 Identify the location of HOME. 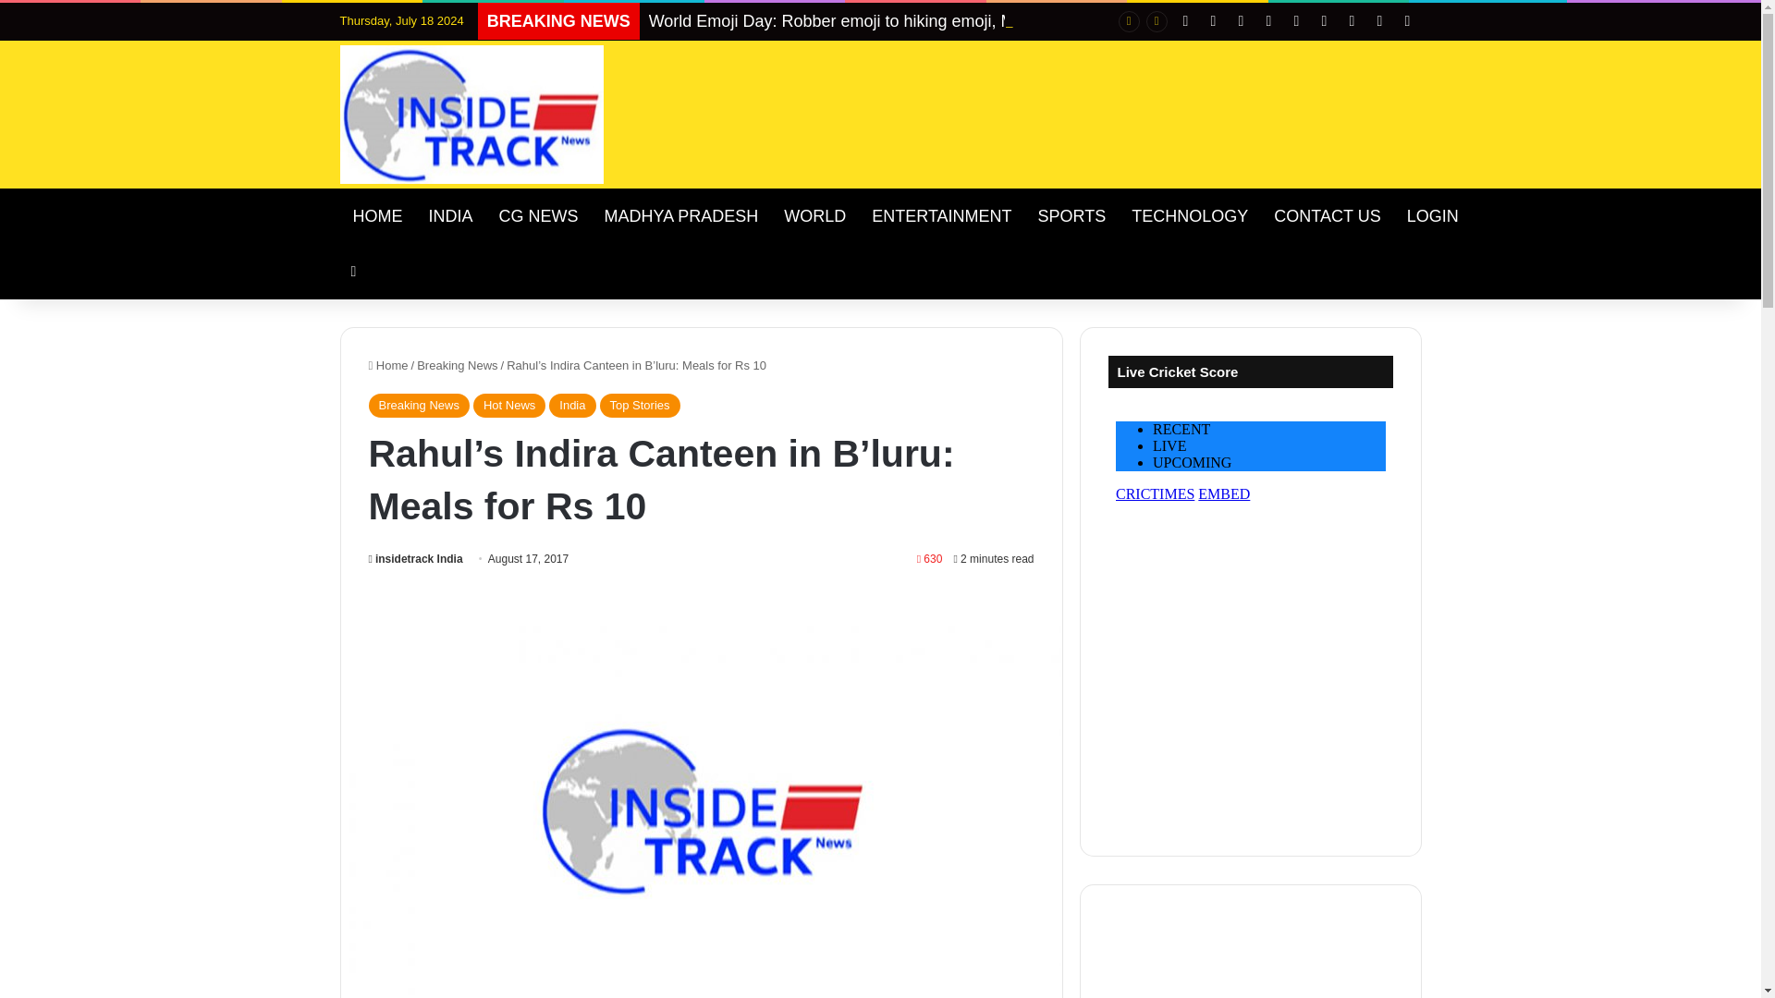
(377, 216).